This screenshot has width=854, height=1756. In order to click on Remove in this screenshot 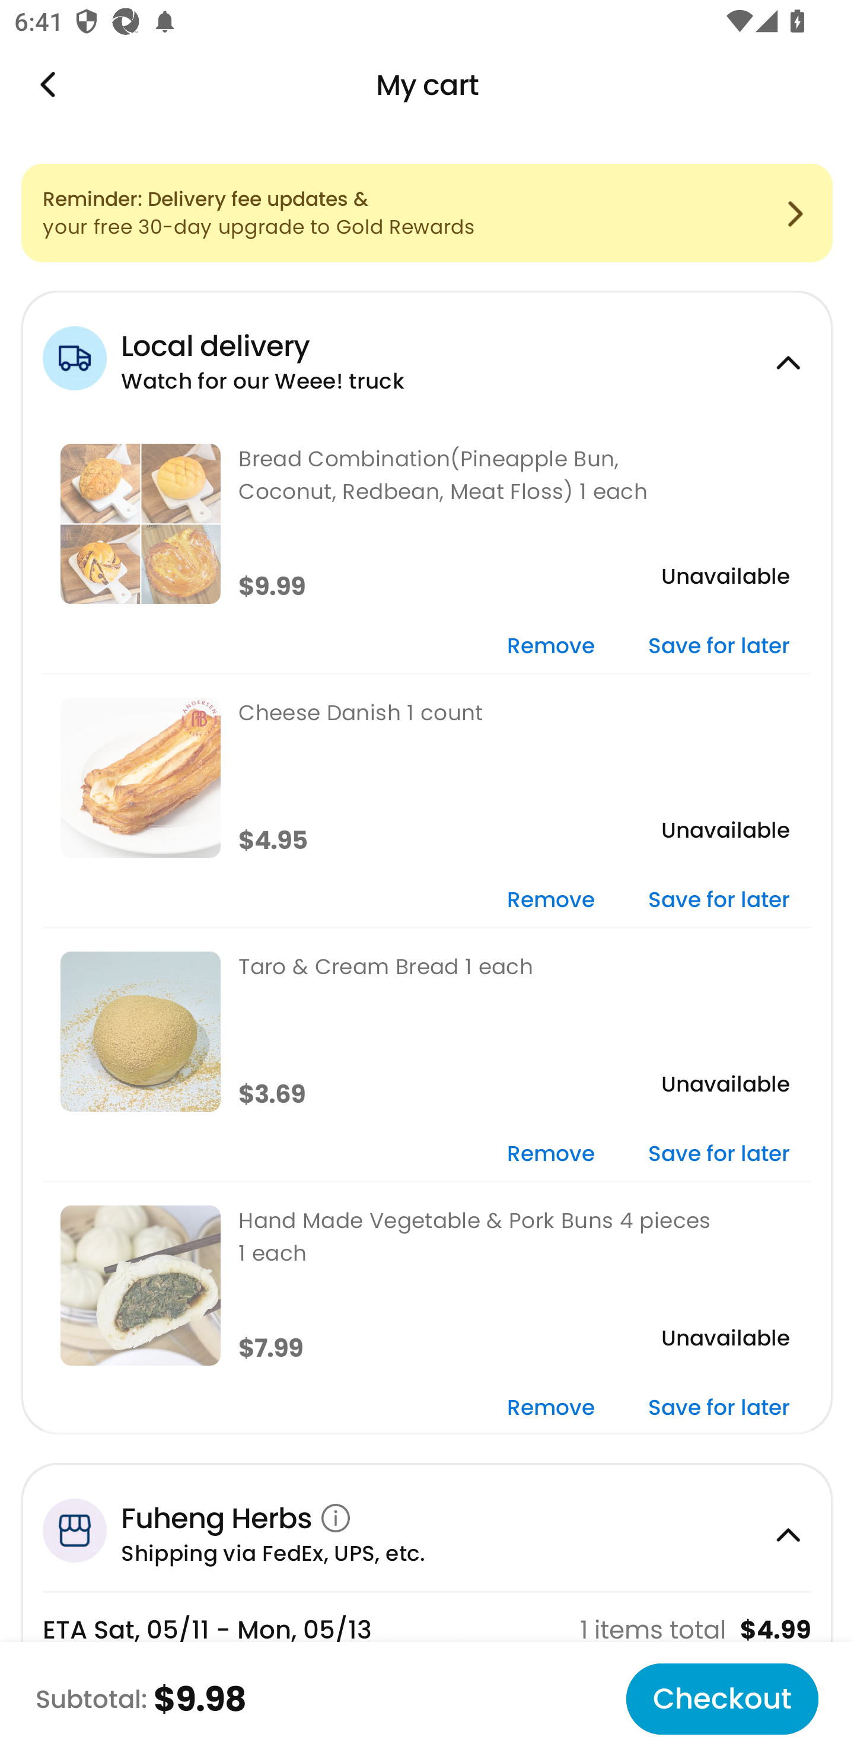, I will do `click(550, 1154)`.